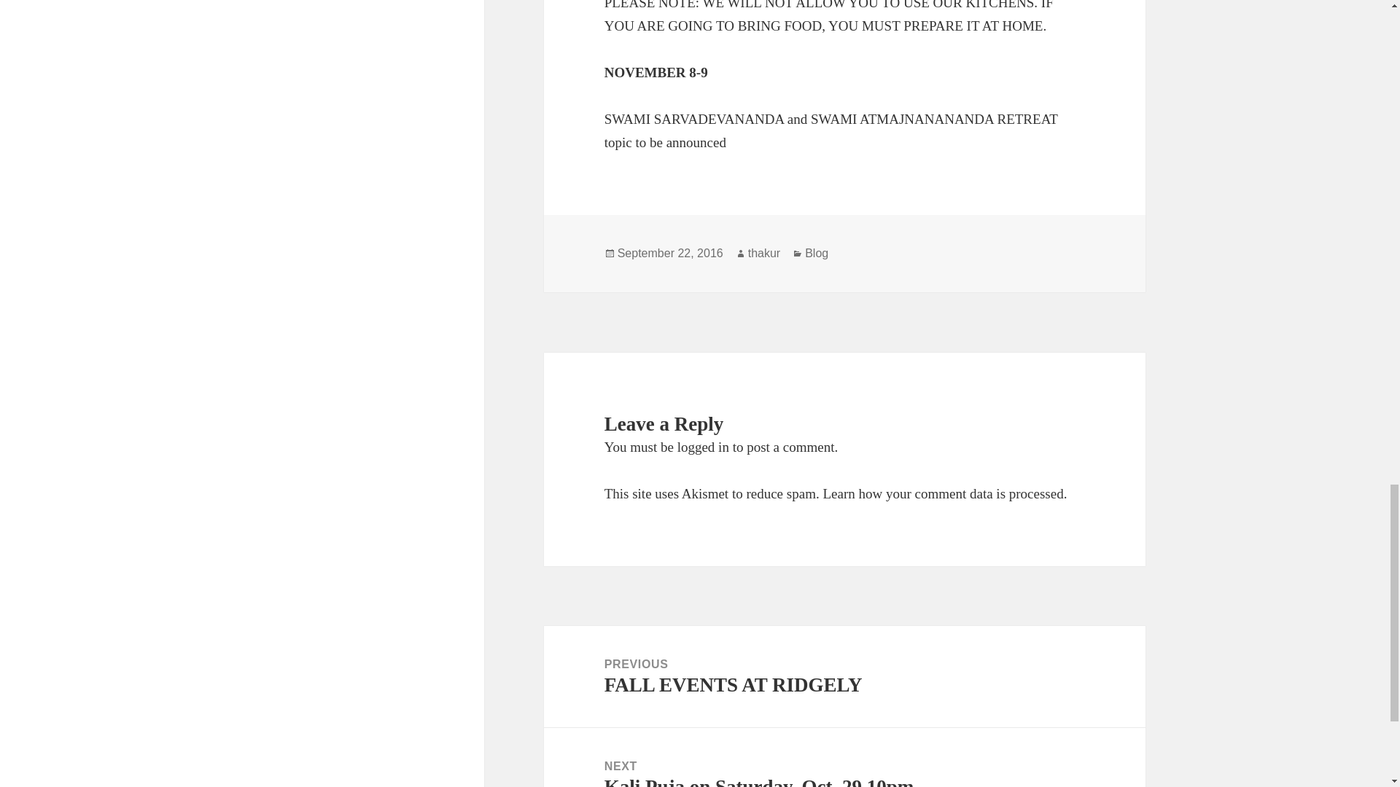 This screenshot has width=1400, height=787. I want to click on thakur, so click(703, 447).